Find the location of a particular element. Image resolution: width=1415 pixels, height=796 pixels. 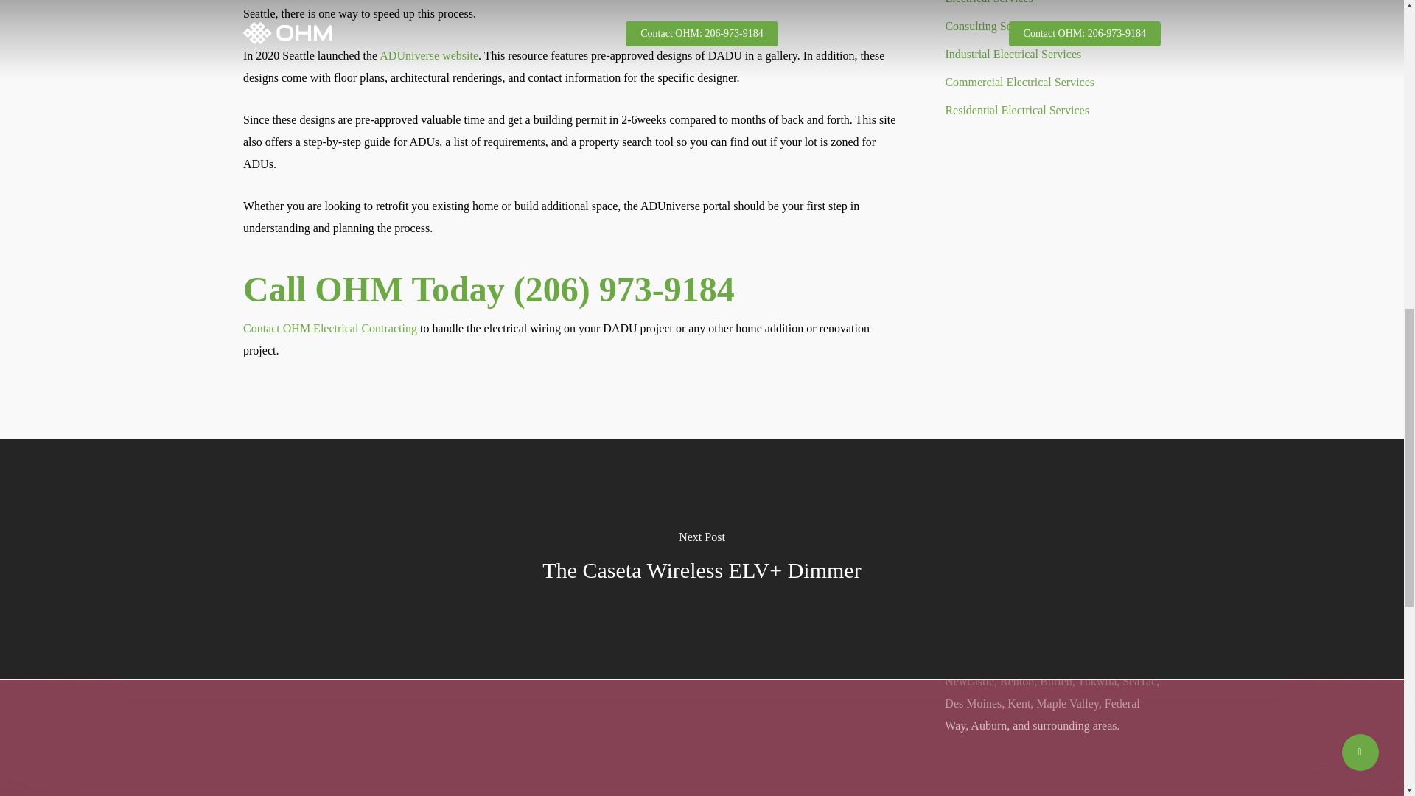

ADUniverse website is located at coordinates (428, 55).